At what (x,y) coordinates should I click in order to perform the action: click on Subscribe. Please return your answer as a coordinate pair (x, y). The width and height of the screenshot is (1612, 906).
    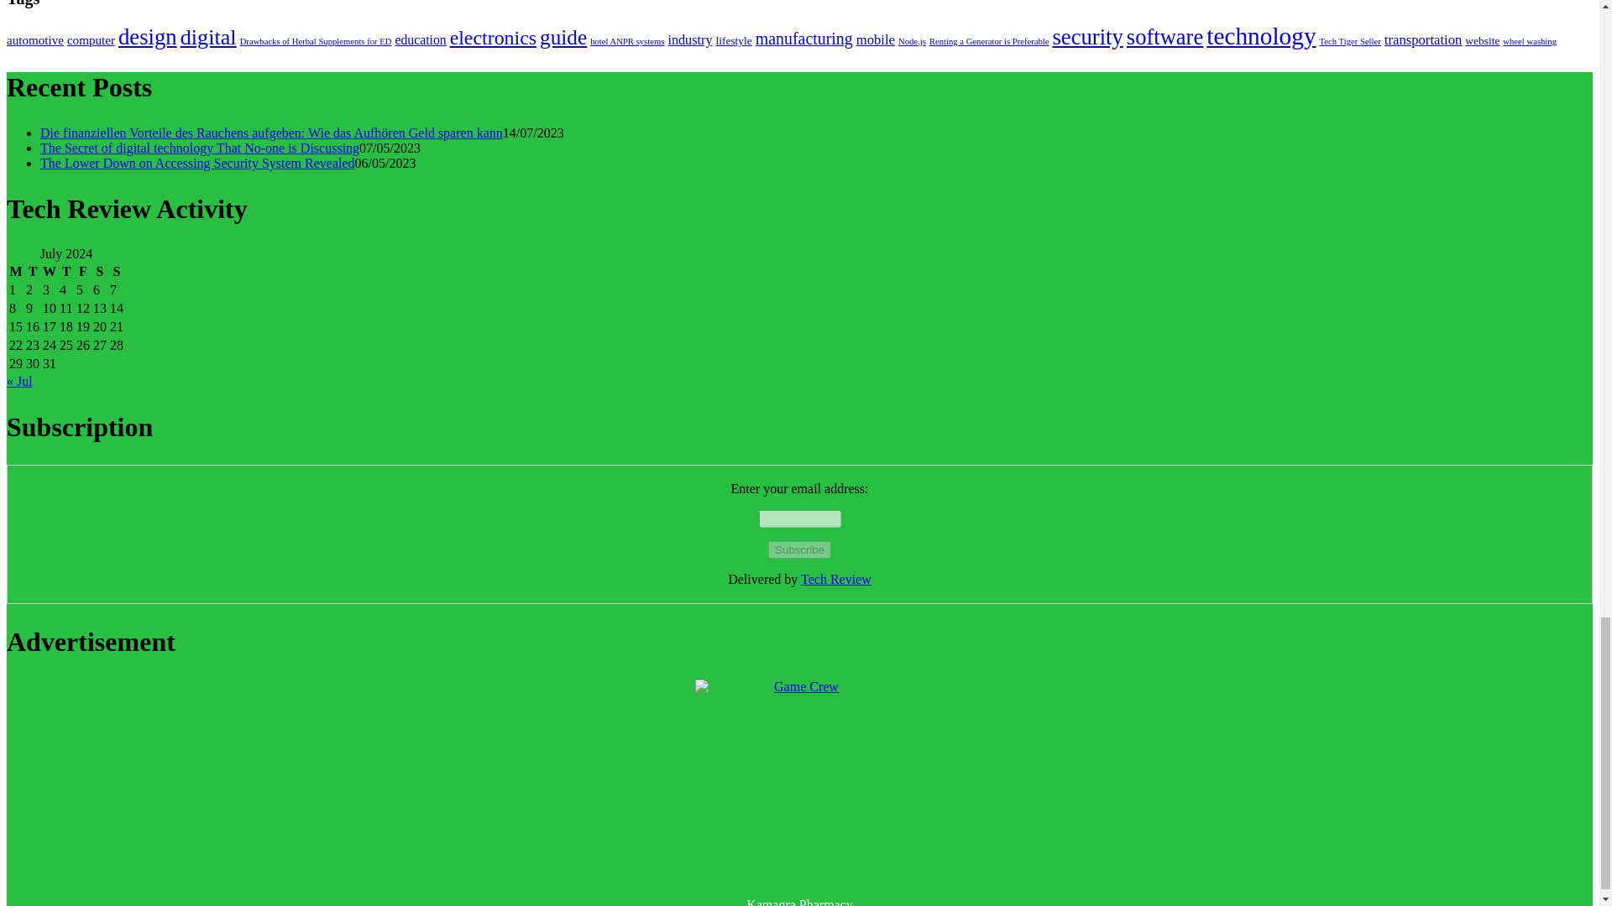
    Looking at the image, I should click on (799, 549).